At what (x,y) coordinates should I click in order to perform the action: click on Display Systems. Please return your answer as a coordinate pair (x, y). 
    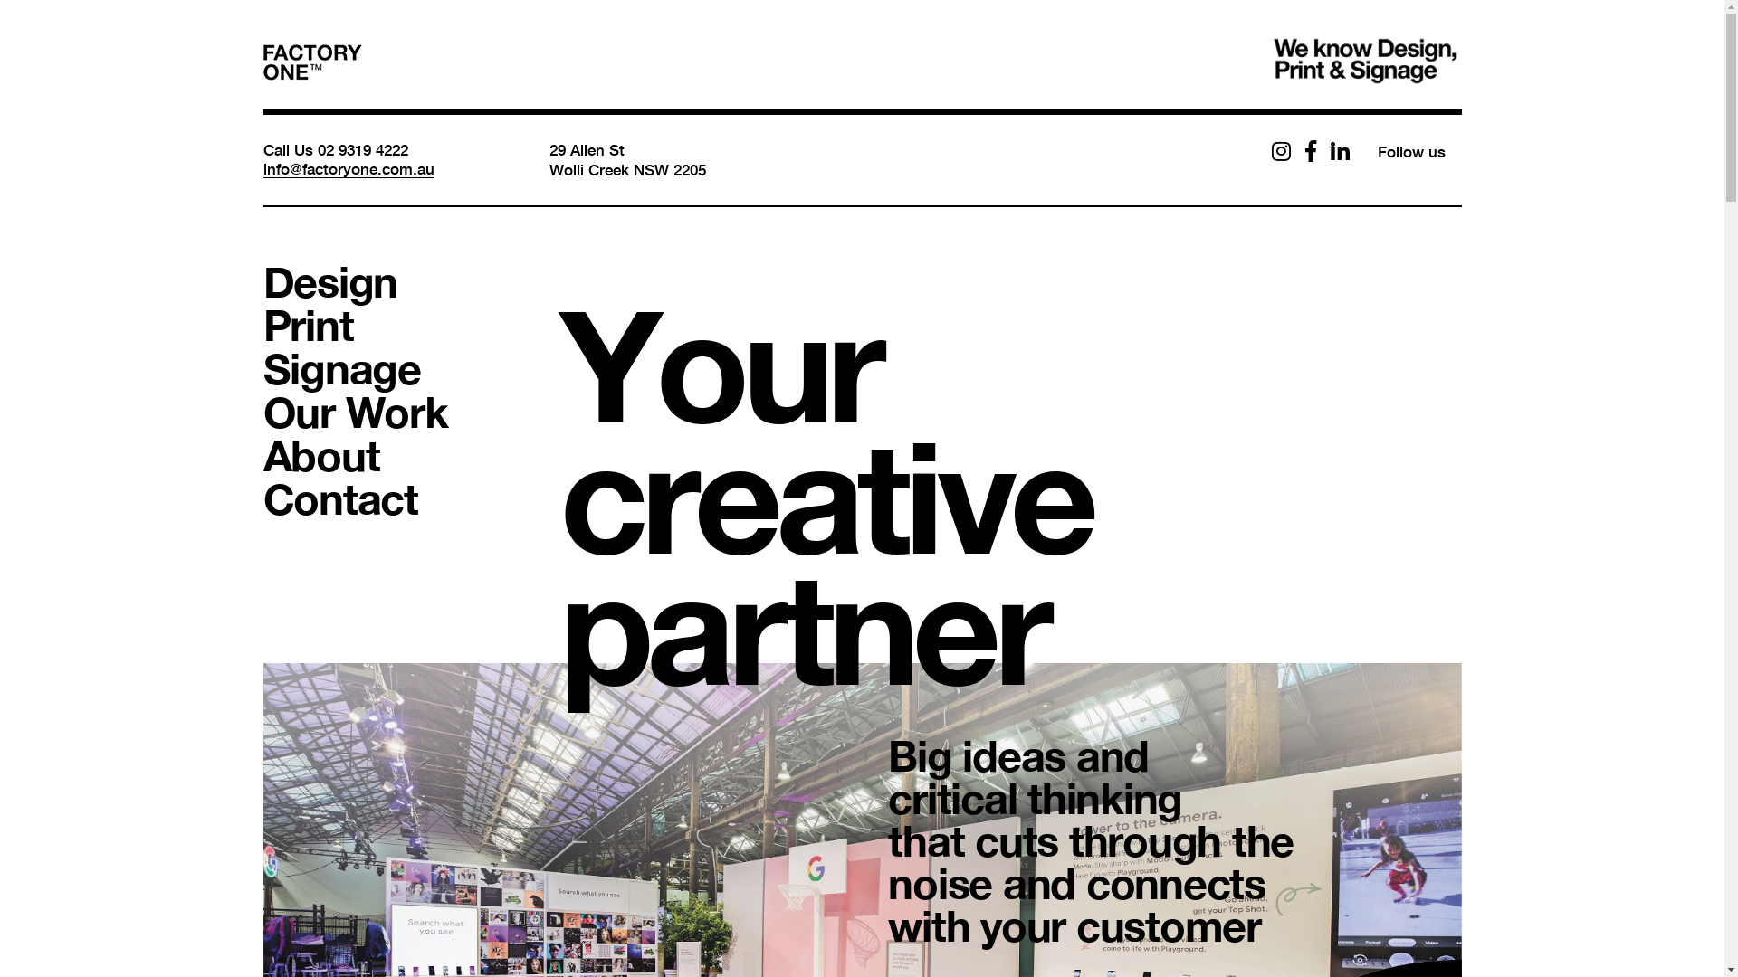
    Looking at the image, I should click on (634, 782).